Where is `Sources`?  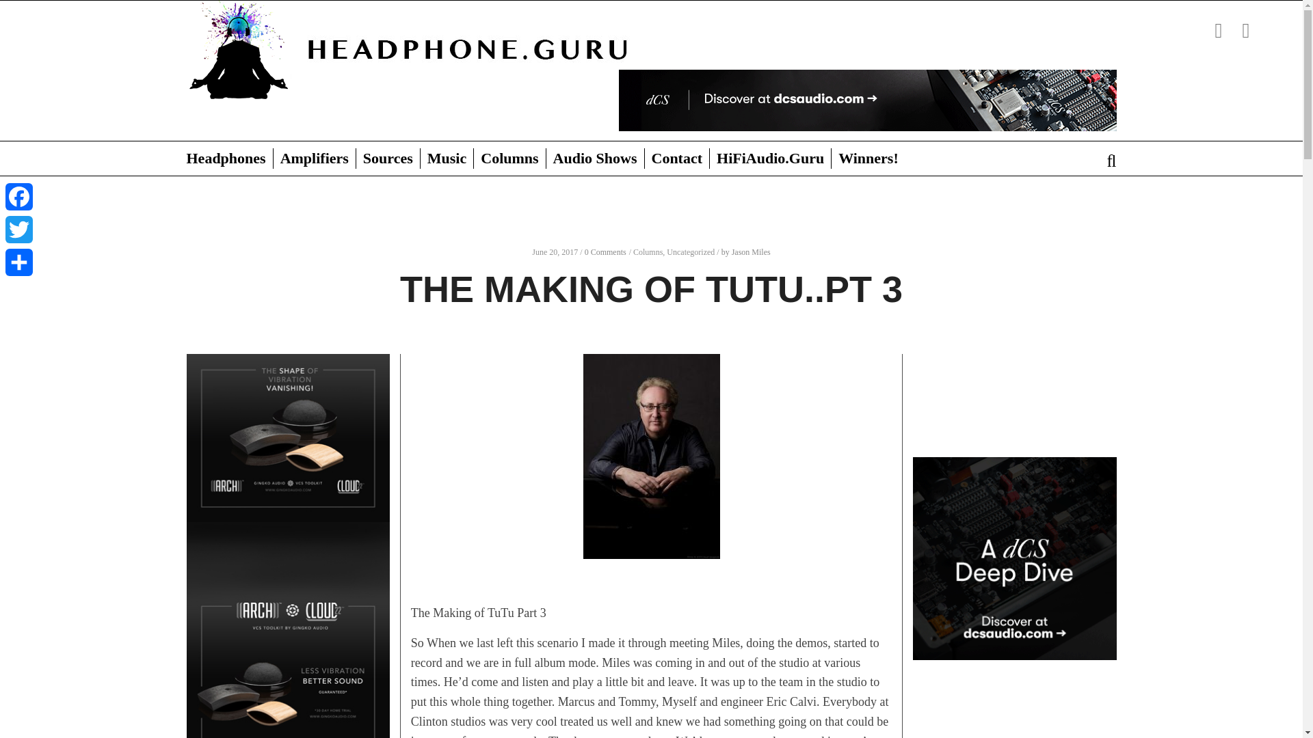
Sources is located at coordinates (388, 159).